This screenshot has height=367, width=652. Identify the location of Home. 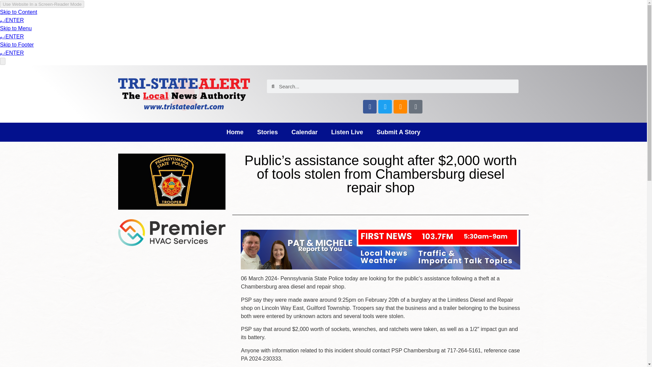
(235, 132).